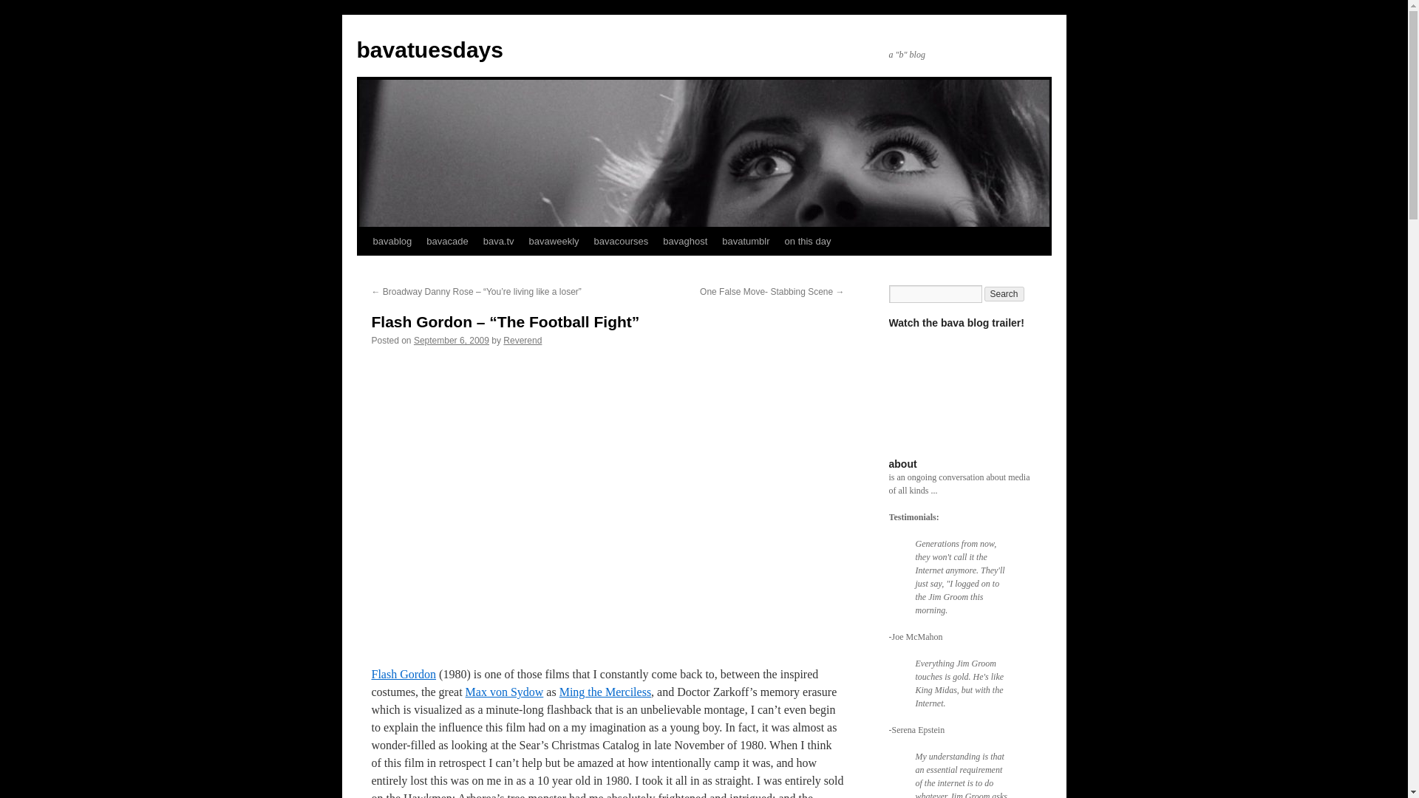 The height and width of the screenshot is (798, 1419). Describe the element at coordinates (1004, 294) in the screenshot. I see `Search` at that location.